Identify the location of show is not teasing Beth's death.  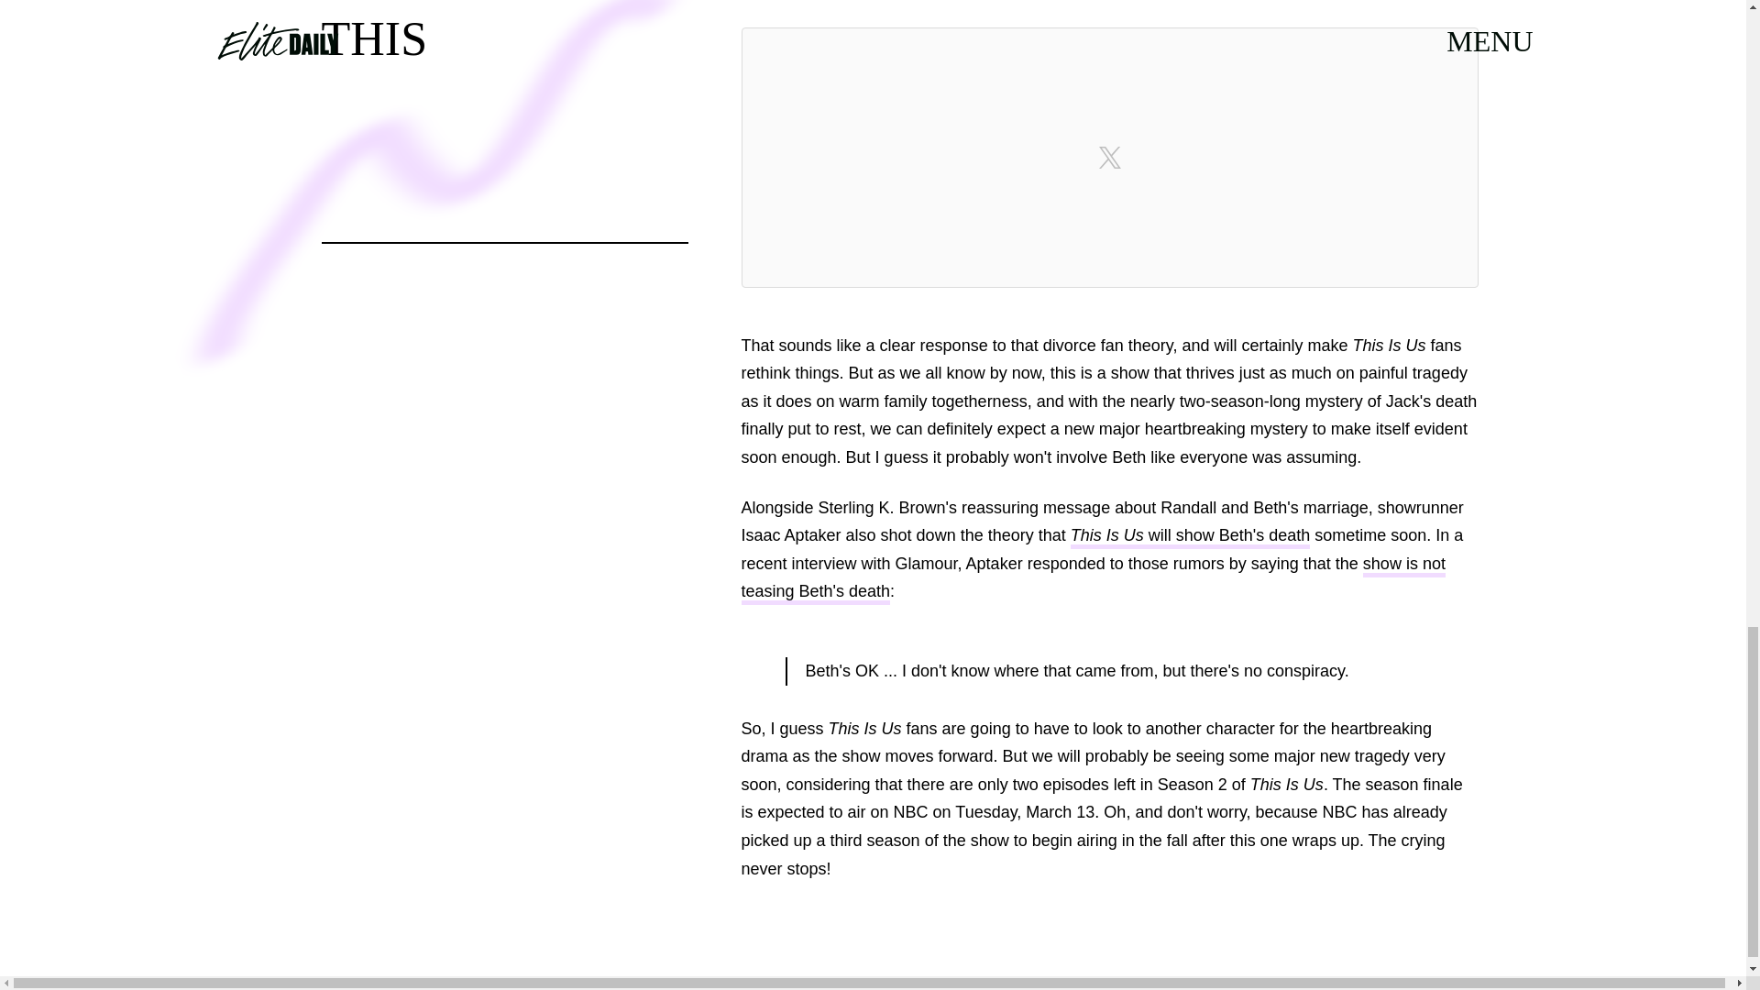
(1093, 579).